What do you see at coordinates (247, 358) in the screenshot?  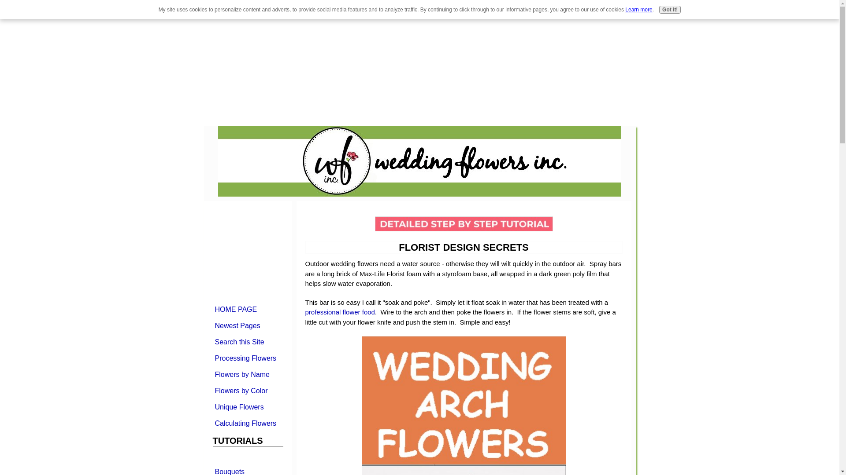 I see `Processing Flowers` at bounding box center [247, 358].